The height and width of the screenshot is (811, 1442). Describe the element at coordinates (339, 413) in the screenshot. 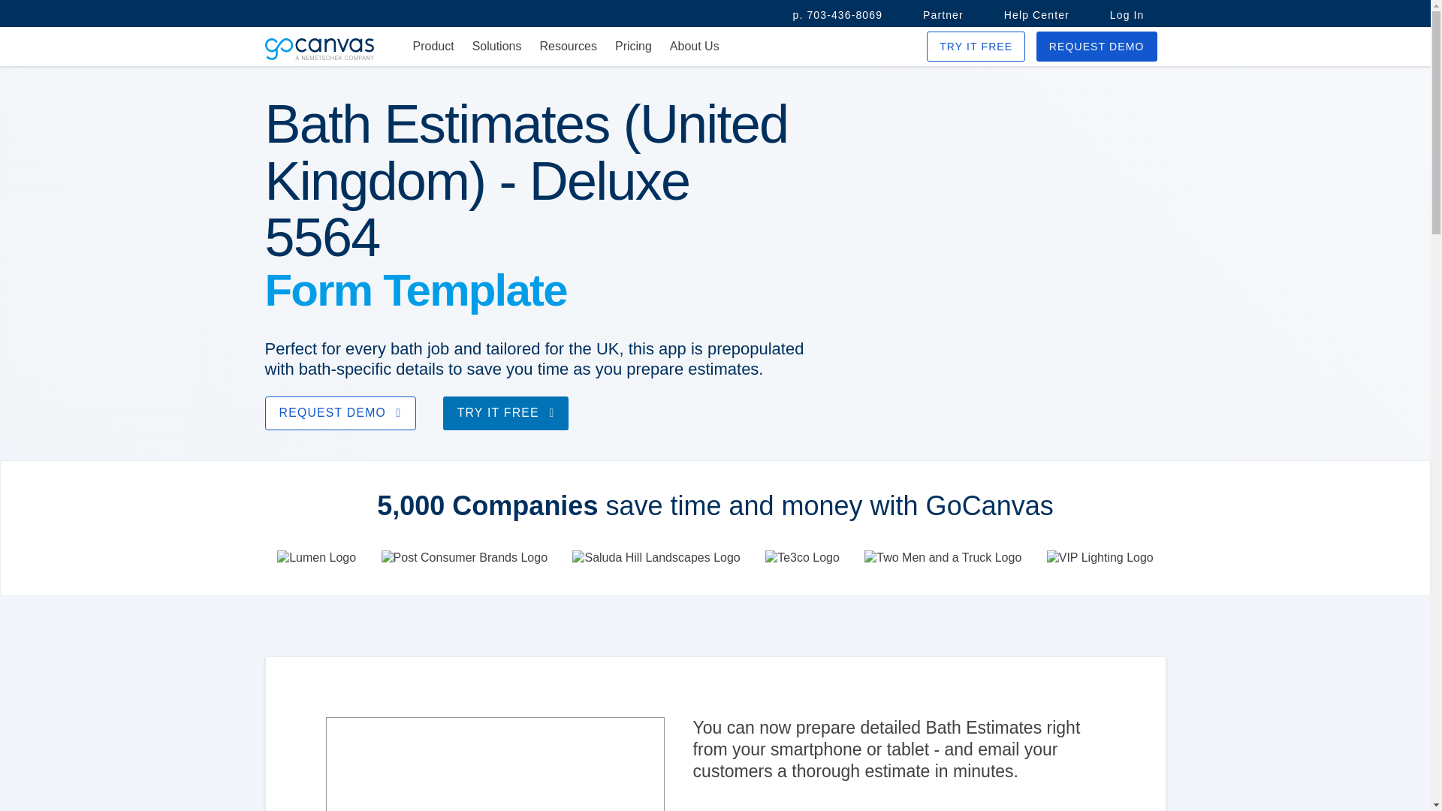

I see `REQUEST DEMO` at that location.